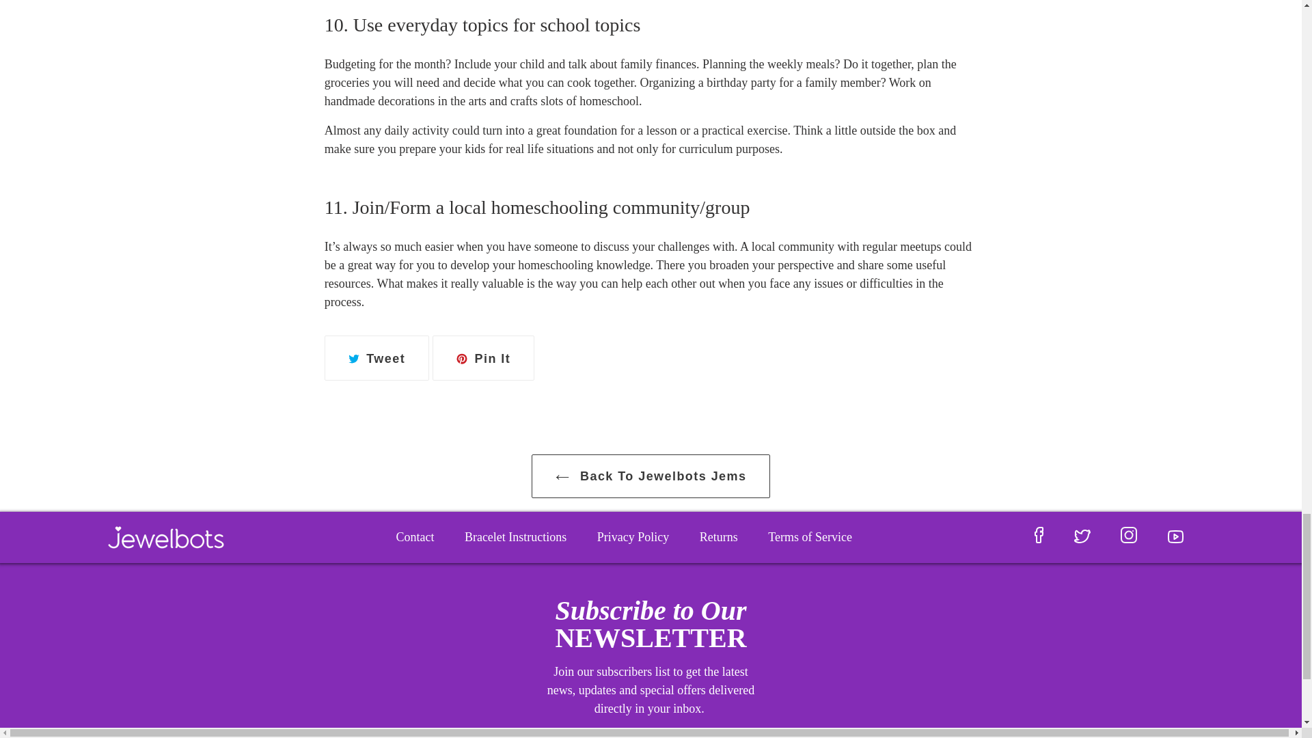 The height and width of the screenshot is (738, 1312). What do you see at coordinates (483, 358) in the screenshot?
I see `Contact` at bounding box center [483, 358].